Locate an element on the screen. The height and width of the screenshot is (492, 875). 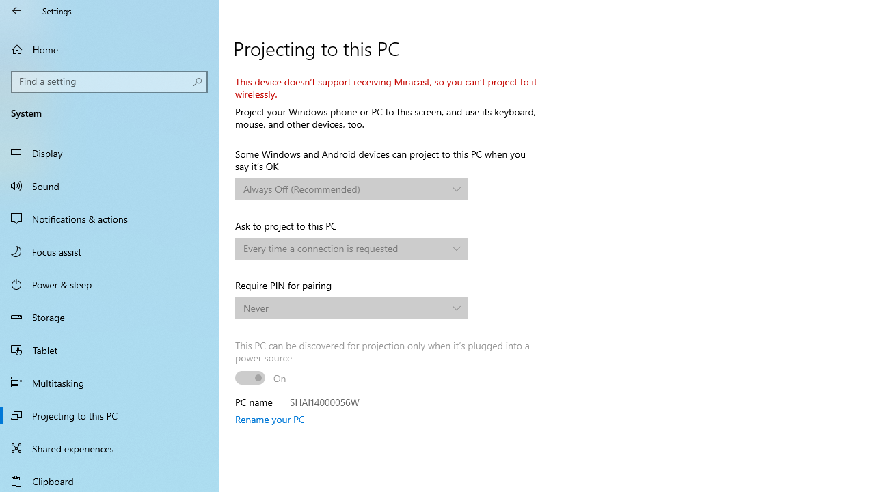
Focus assist is located at coordinates (109, 251).